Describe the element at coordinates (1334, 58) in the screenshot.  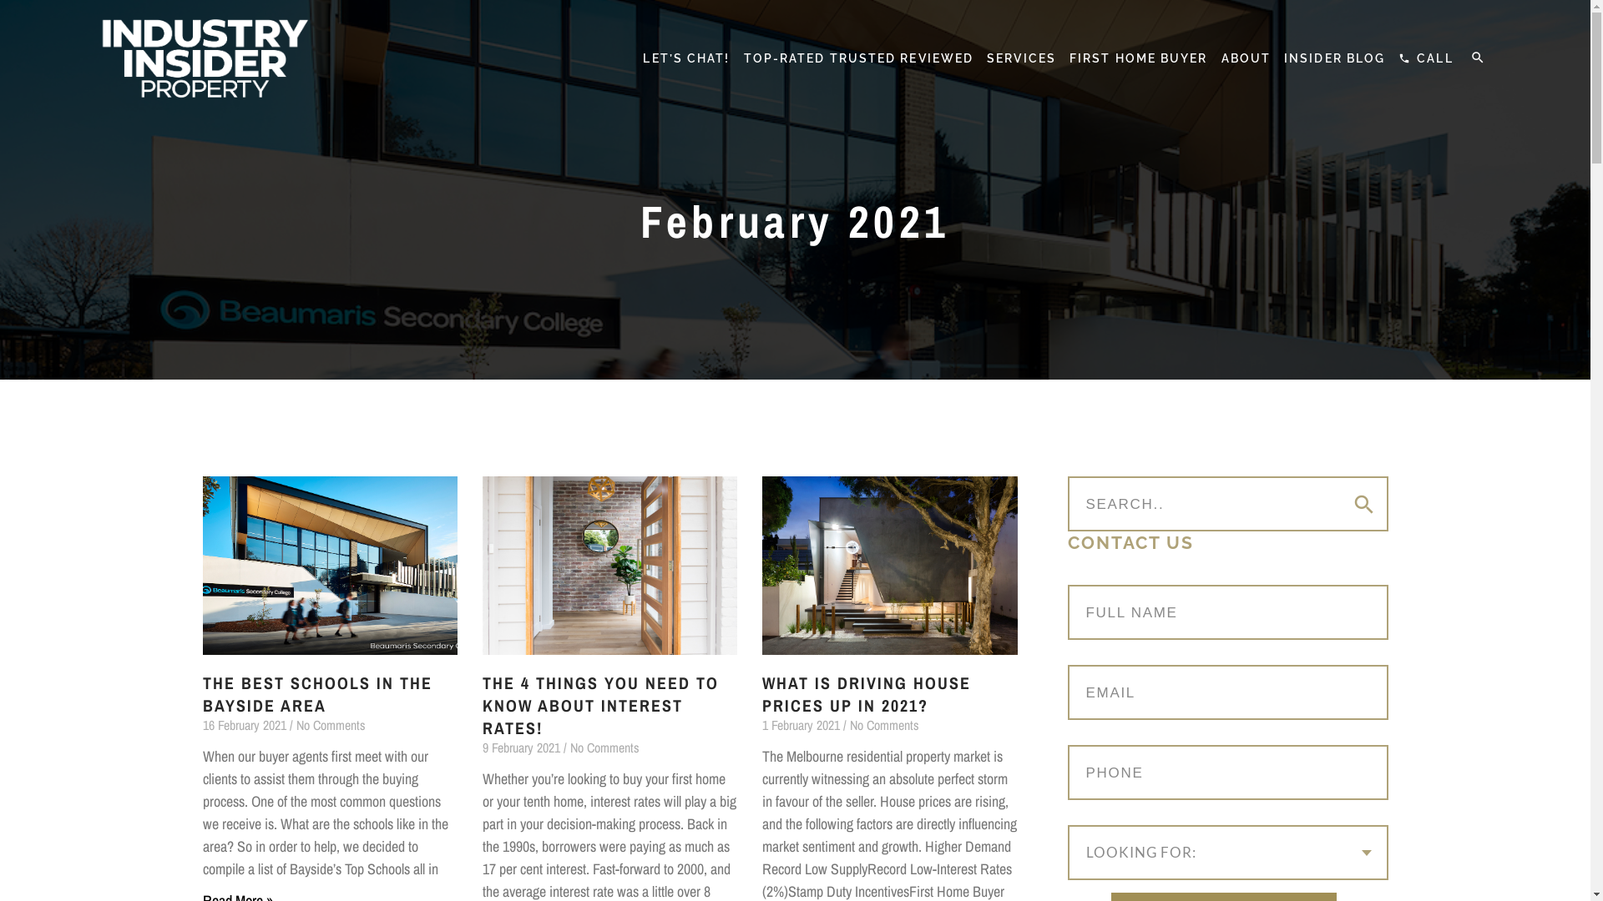
I see `INSIDER BLOG` at that location.